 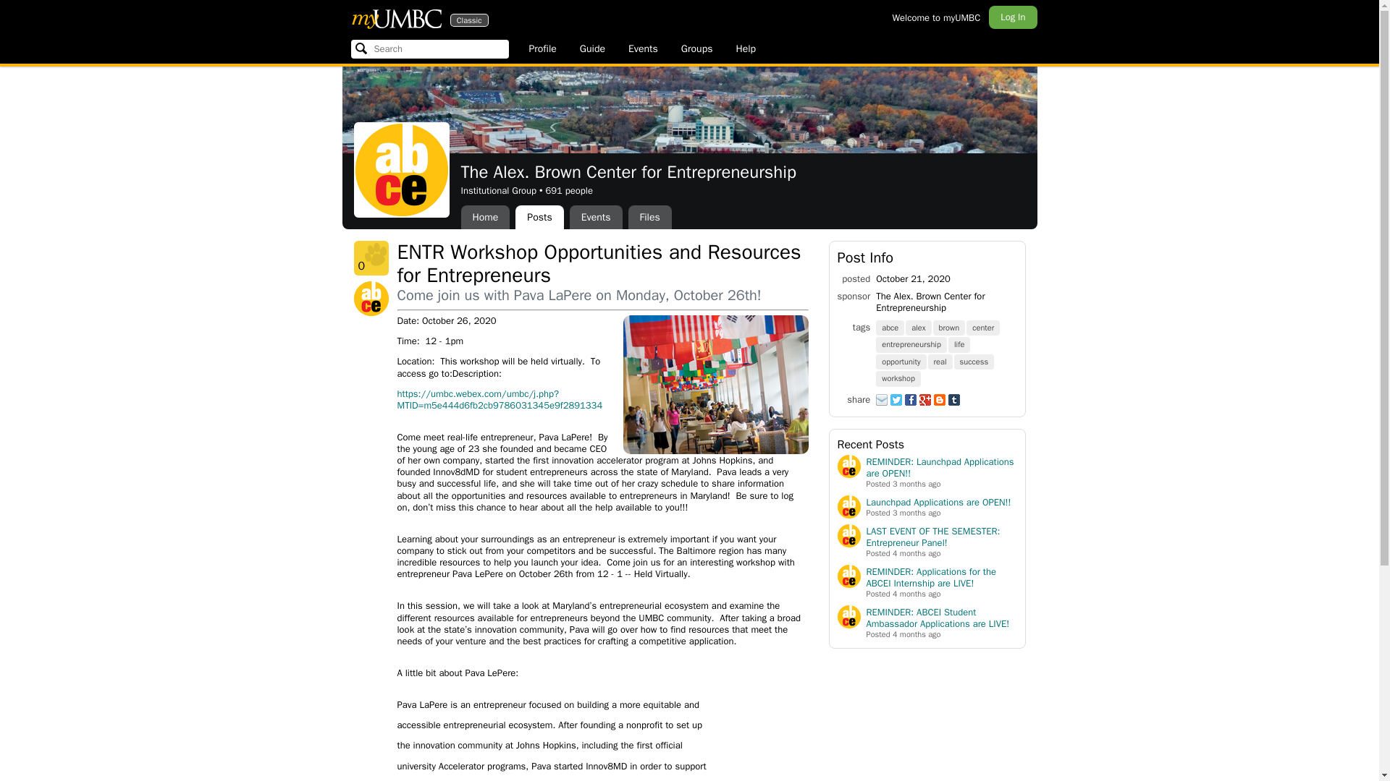 I want to click on Events, so click(x=597, y=217).